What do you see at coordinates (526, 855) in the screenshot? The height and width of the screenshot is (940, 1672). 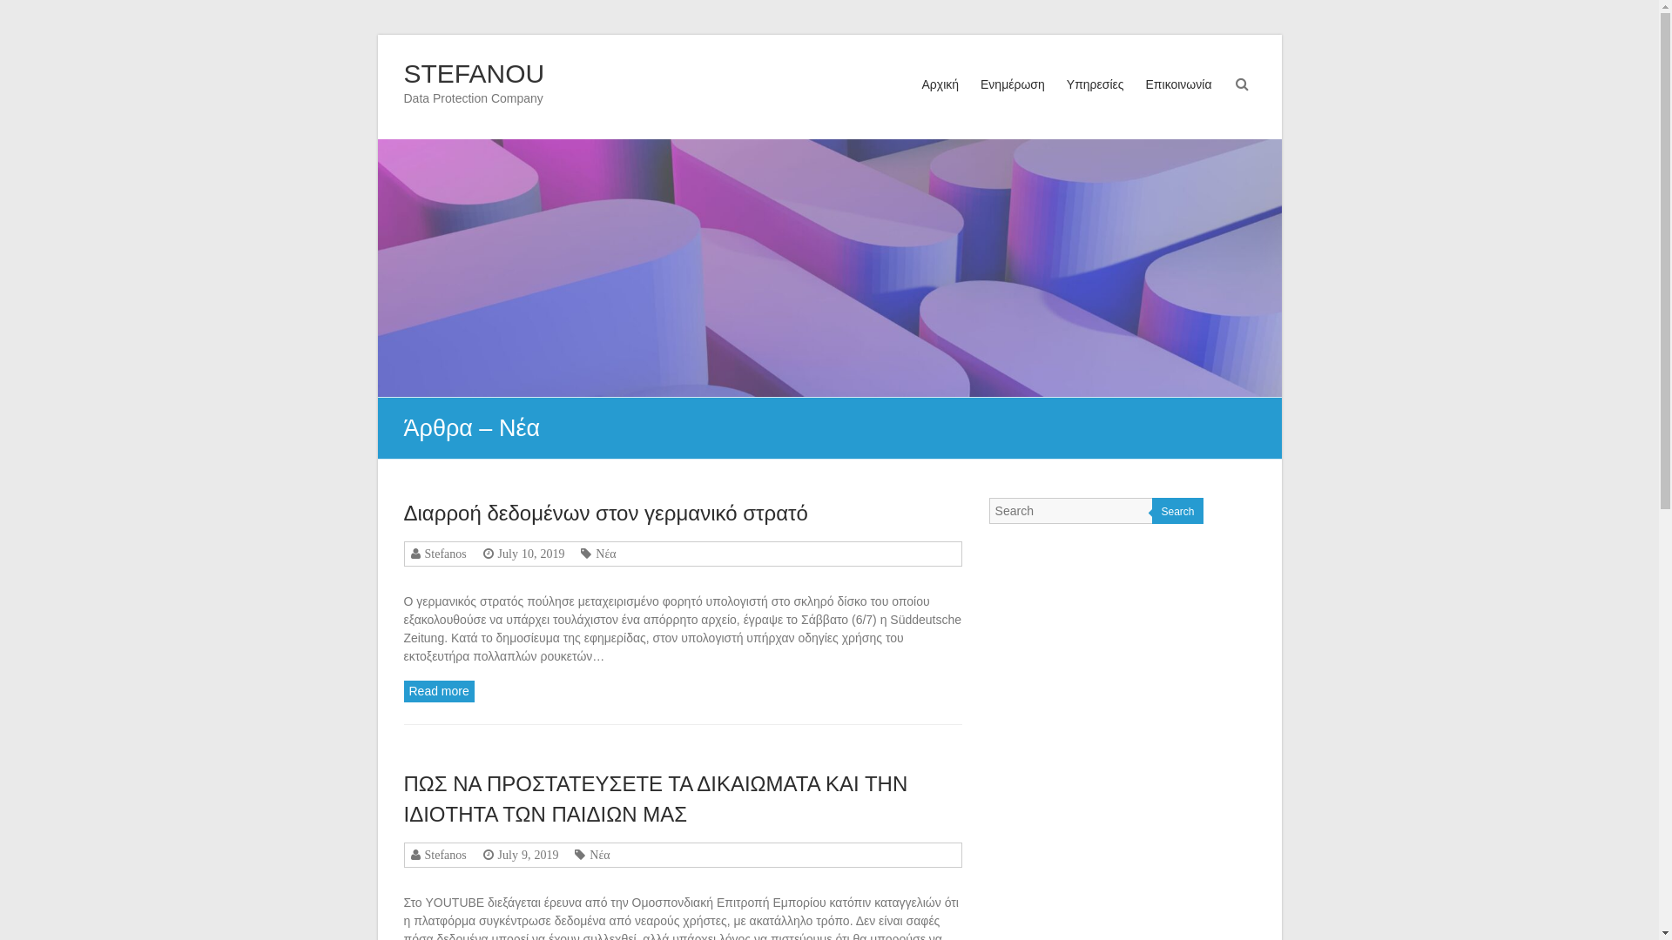 I see `July 9, 2019` at bounding box center [526, 855].